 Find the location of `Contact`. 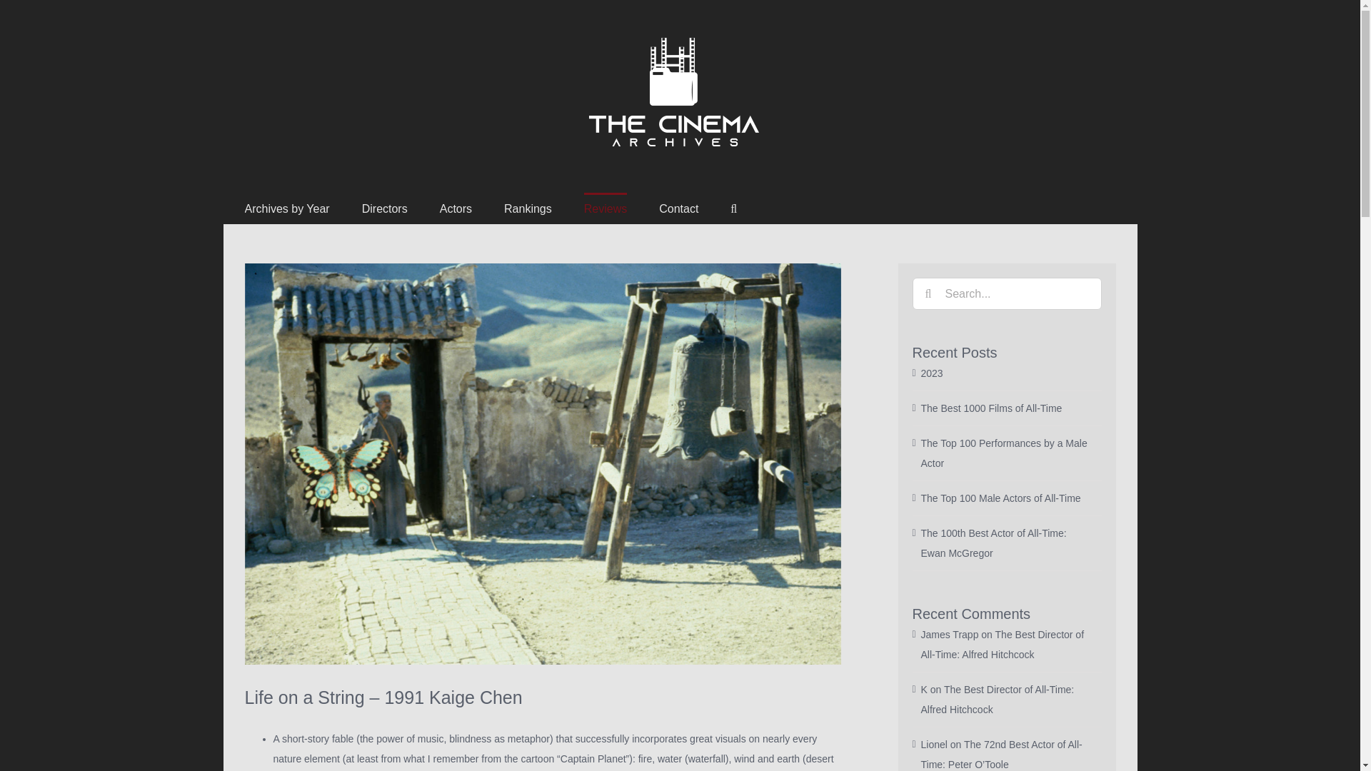

Contact is located at coordinates (678, 208).